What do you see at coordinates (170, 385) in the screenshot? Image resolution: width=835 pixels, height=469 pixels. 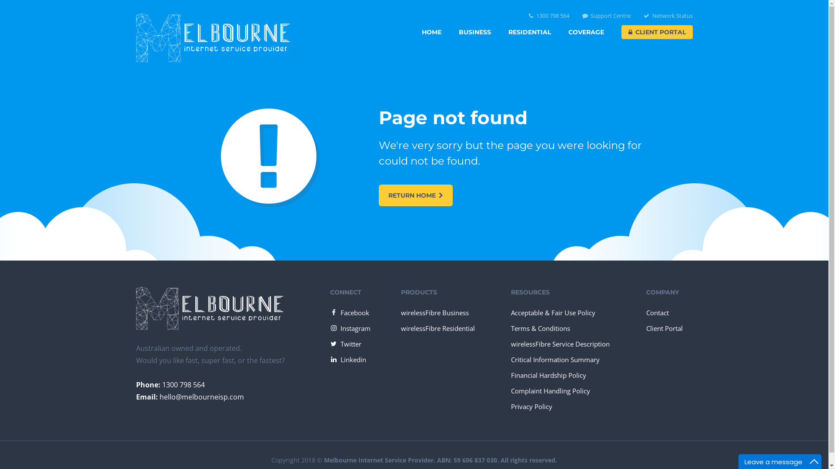 I see `Phone: 1300 798 564` at bounding box center [170, 385].